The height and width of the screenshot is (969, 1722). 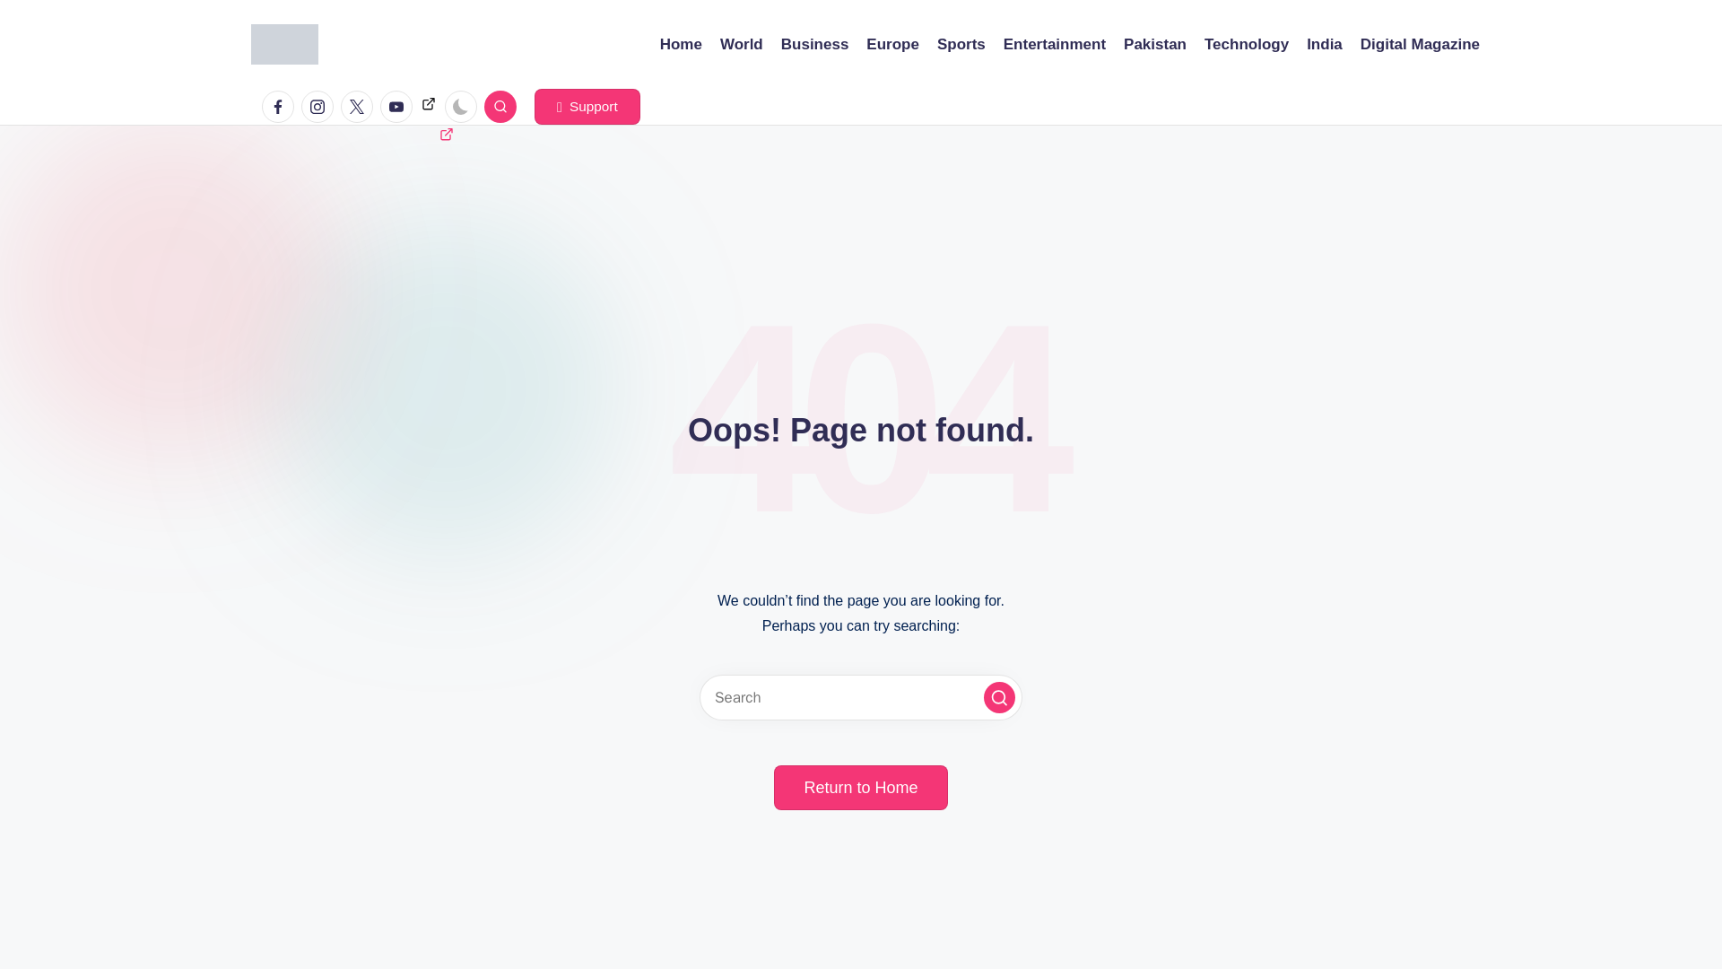 I want to click on facebook, so click(x=282, y=107).